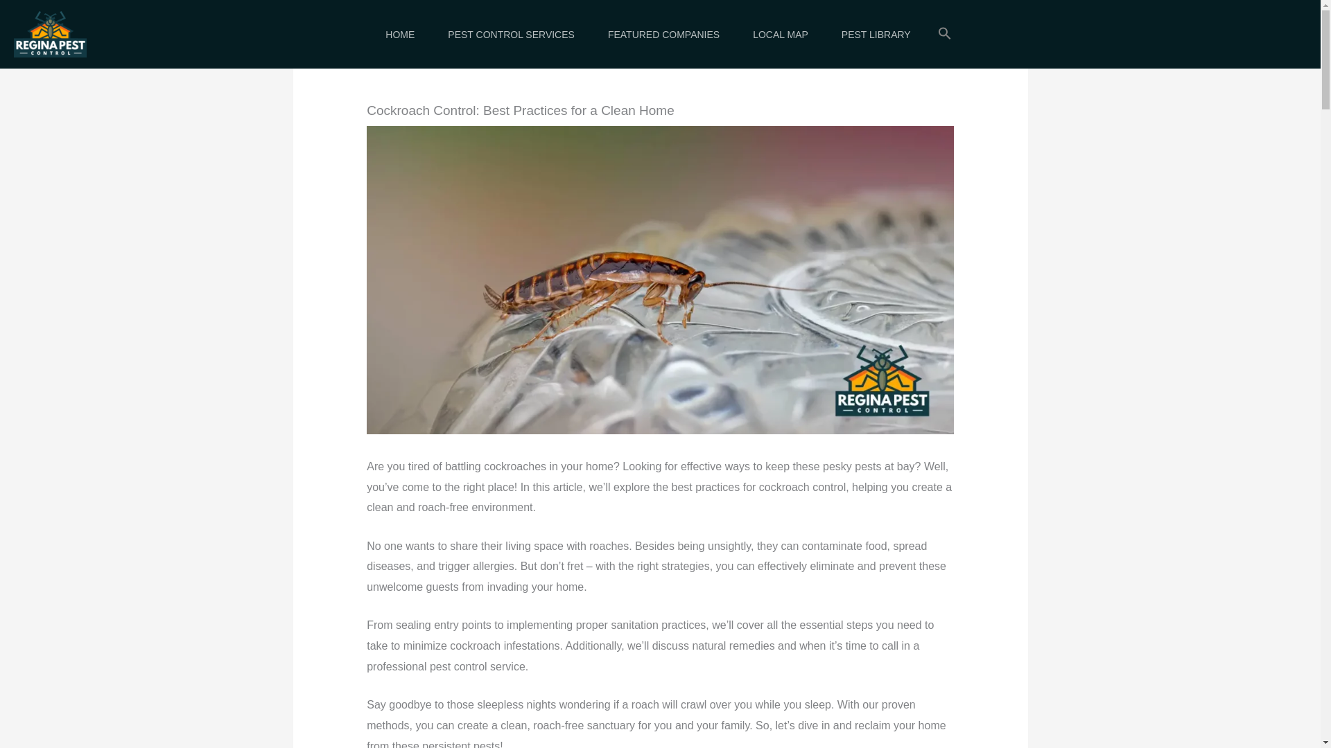 The image size is (1331, 748). Describe the element at coordinates (876, 34) in the screenshot. I see `PEST LIBRARY` at that location.